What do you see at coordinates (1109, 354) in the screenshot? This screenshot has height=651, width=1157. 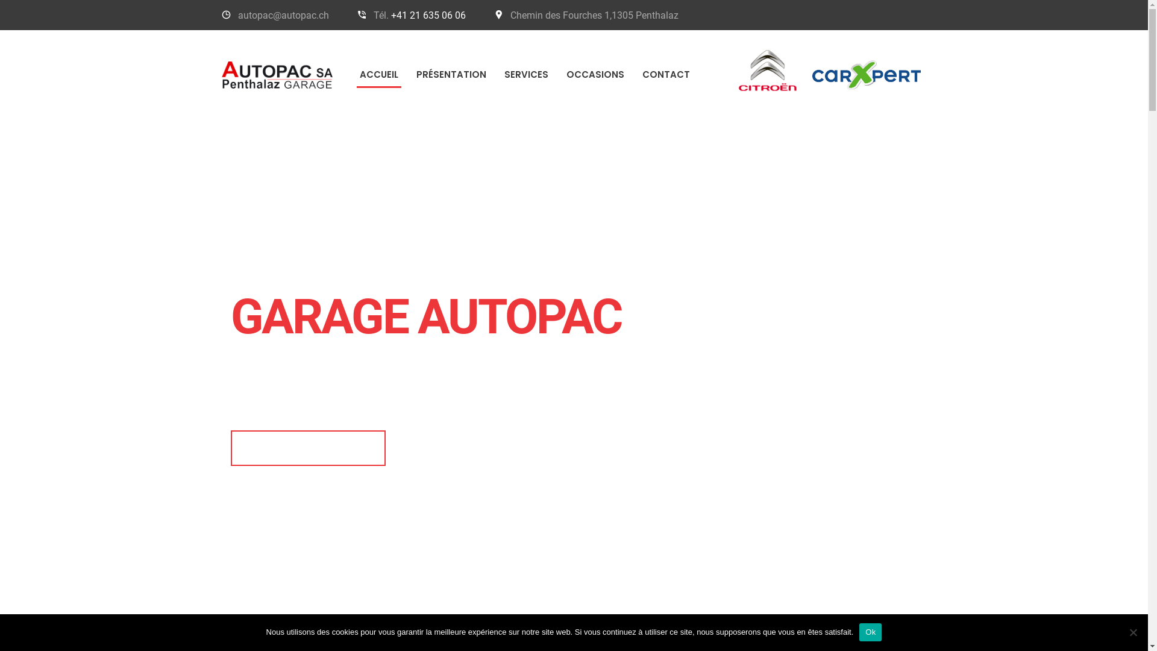 I see `Next` at bounding box center [1109, 354].